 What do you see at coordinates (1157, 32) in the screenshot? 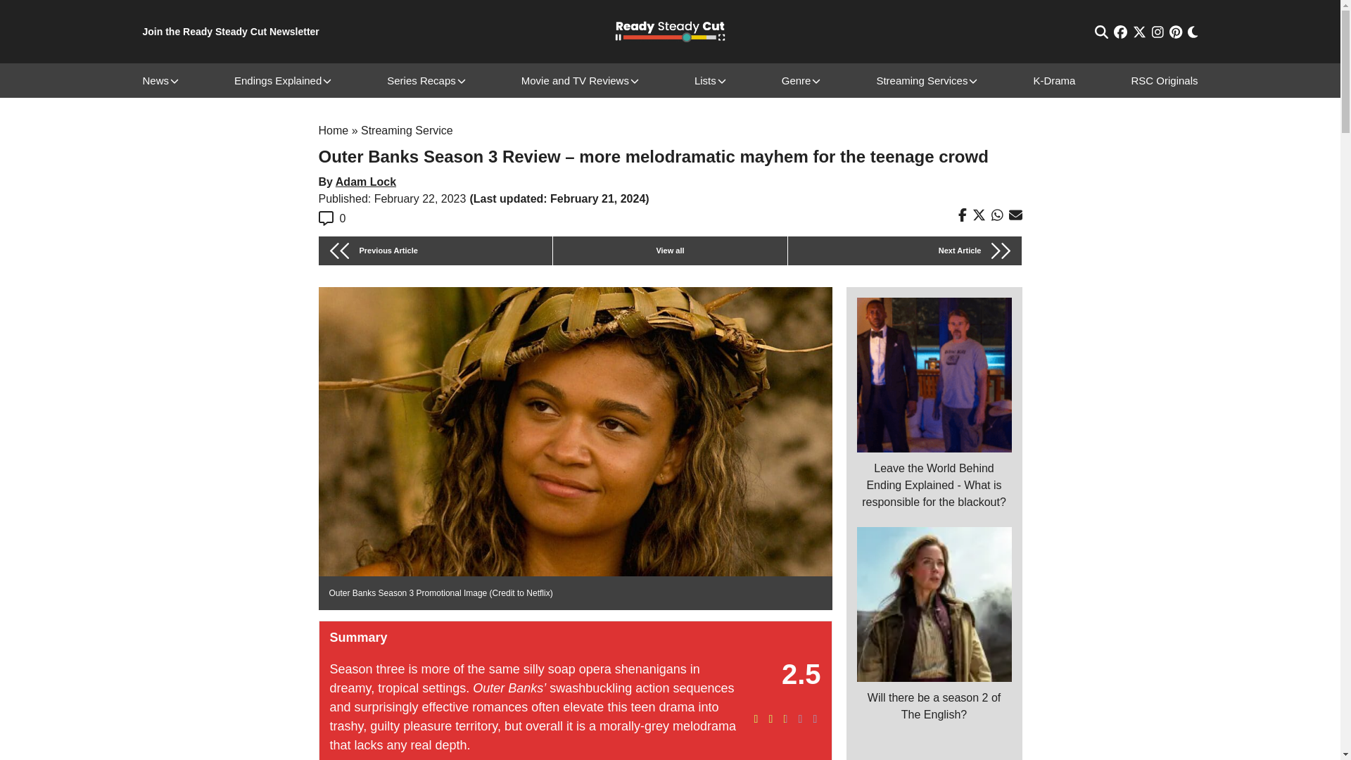
I see `instagram` at bounding box center [1157, 32].